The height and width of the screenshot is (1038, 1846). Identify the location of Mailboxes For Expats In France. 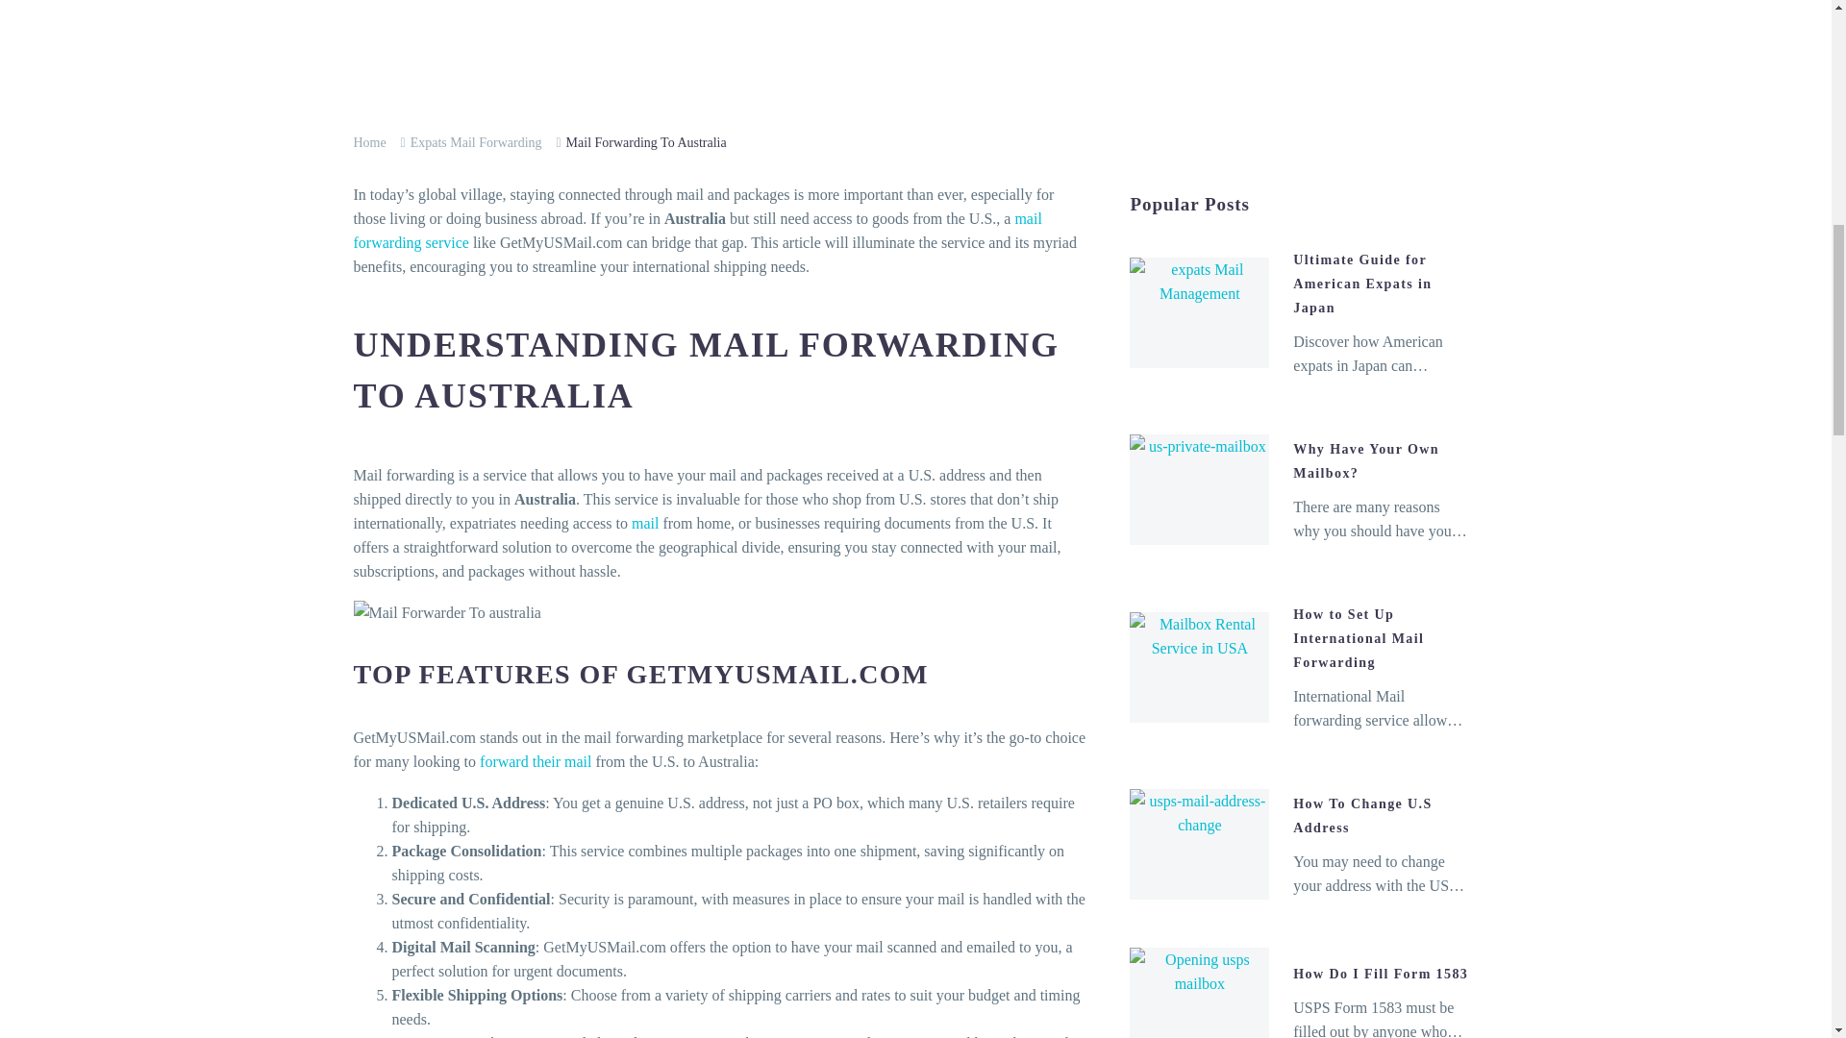
(1343, 19).